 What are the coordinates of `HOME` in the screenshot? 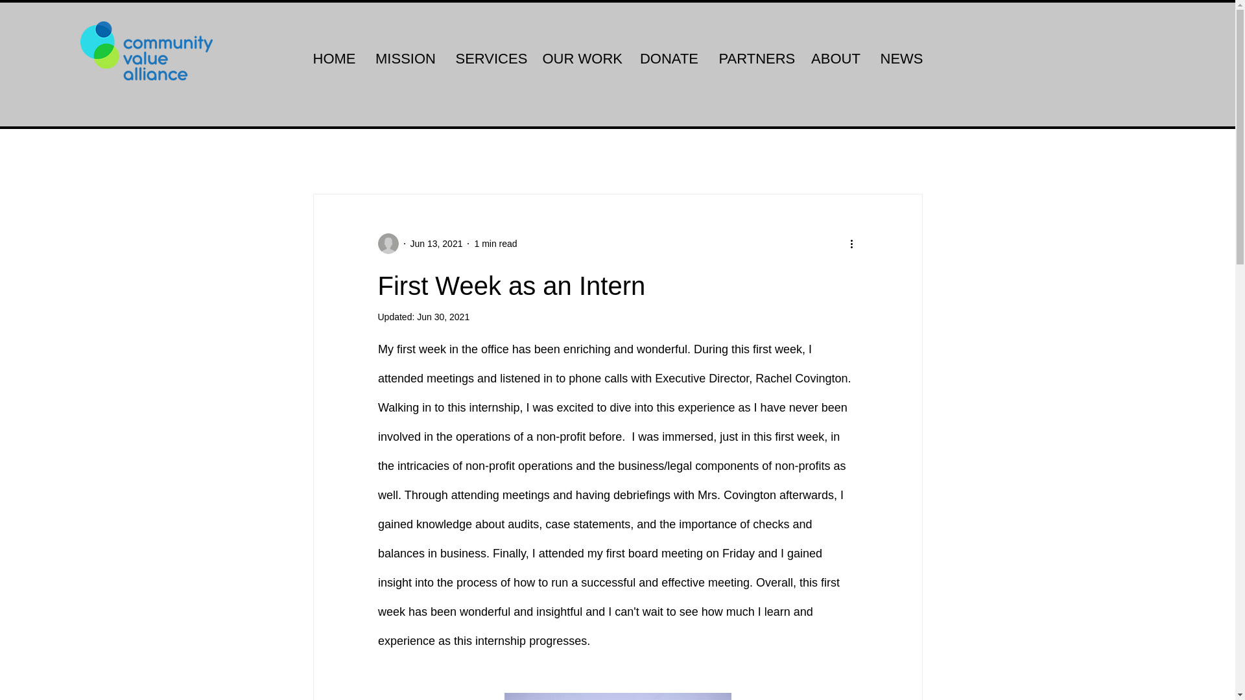 It's located at (335, 58).